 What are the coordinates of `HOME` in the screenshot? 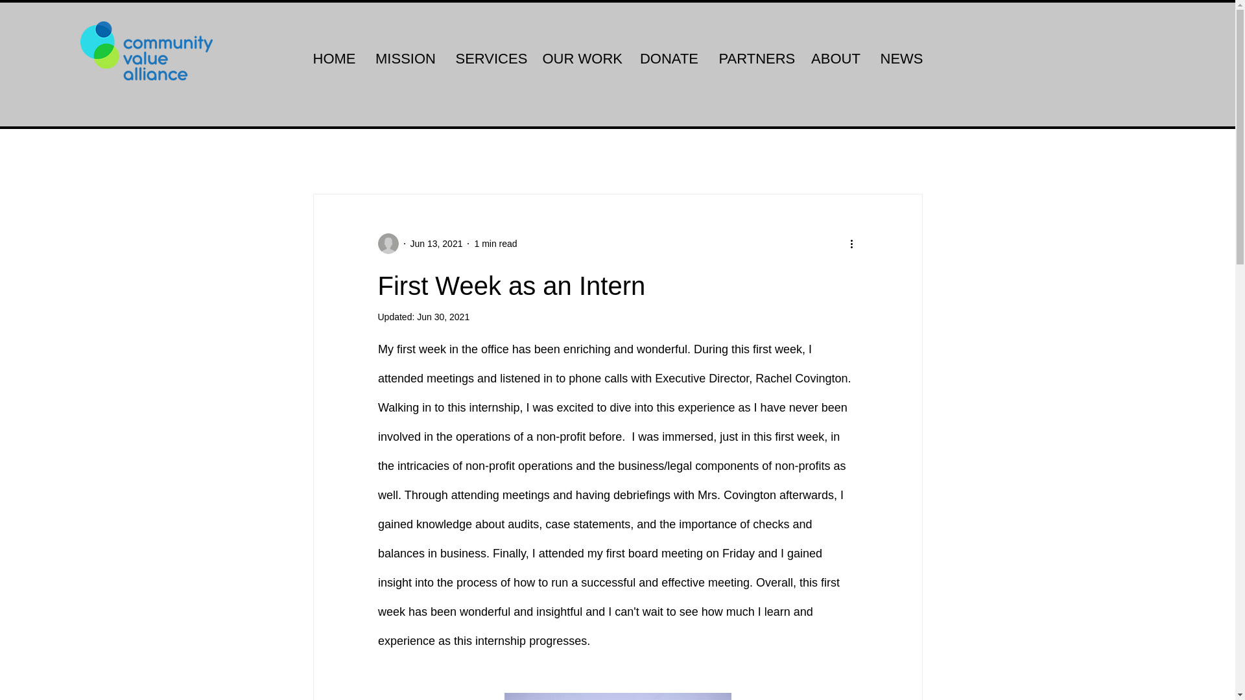 It's located at (335, 58).